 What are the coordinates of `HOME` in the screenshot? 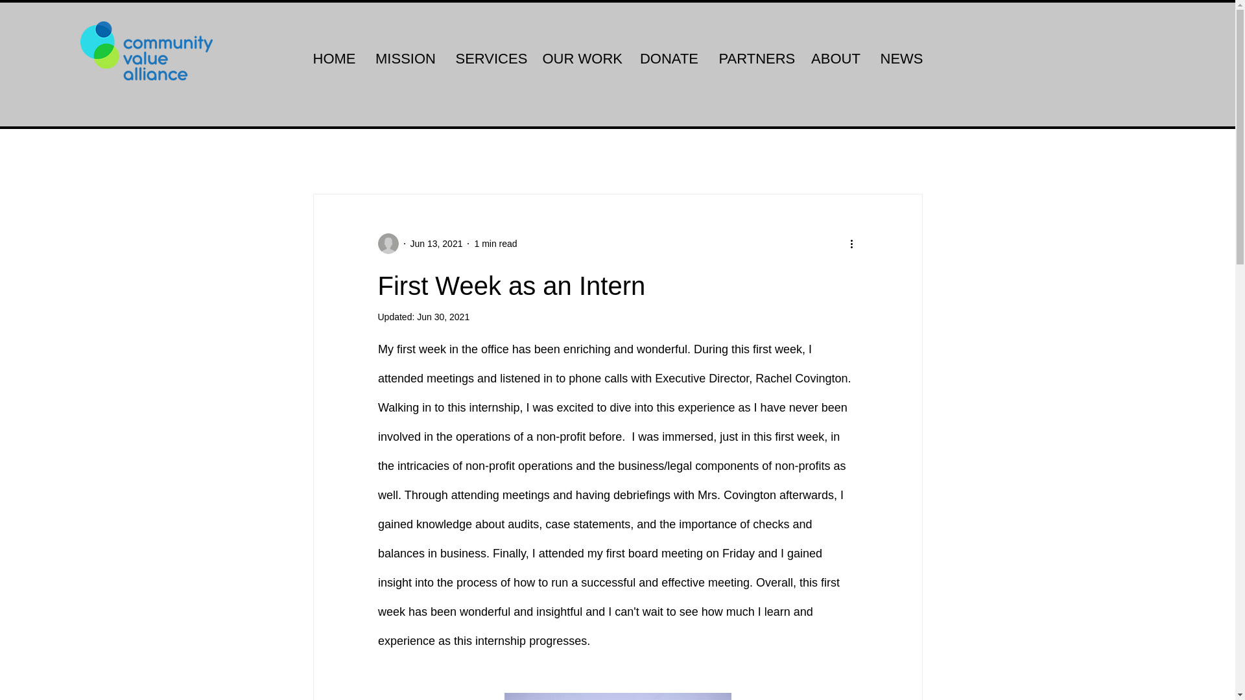 It's located at (335, 58).